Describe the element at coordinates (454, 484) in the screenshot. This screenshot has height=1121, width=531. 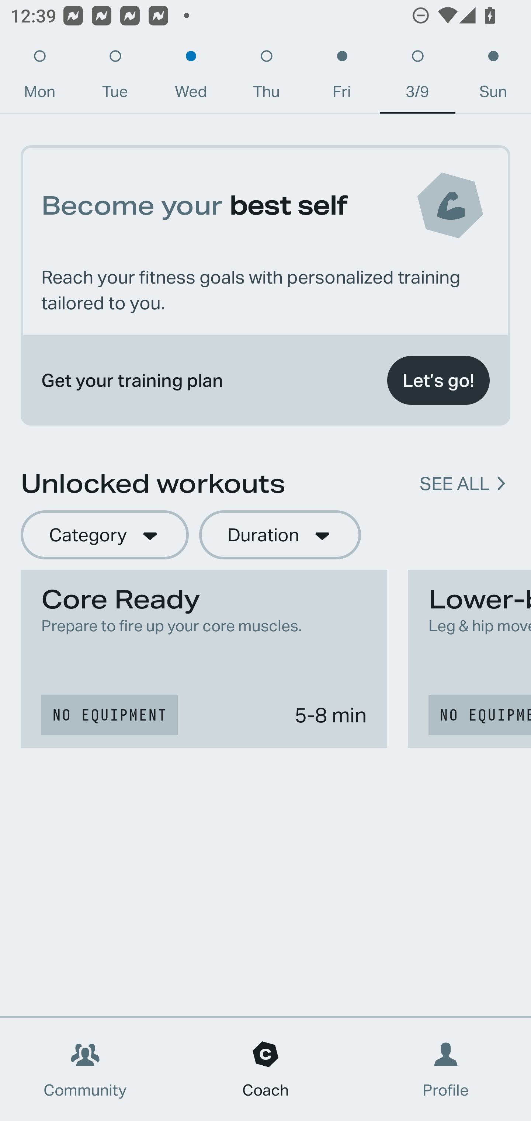
I see `SEE ALL` at that location.